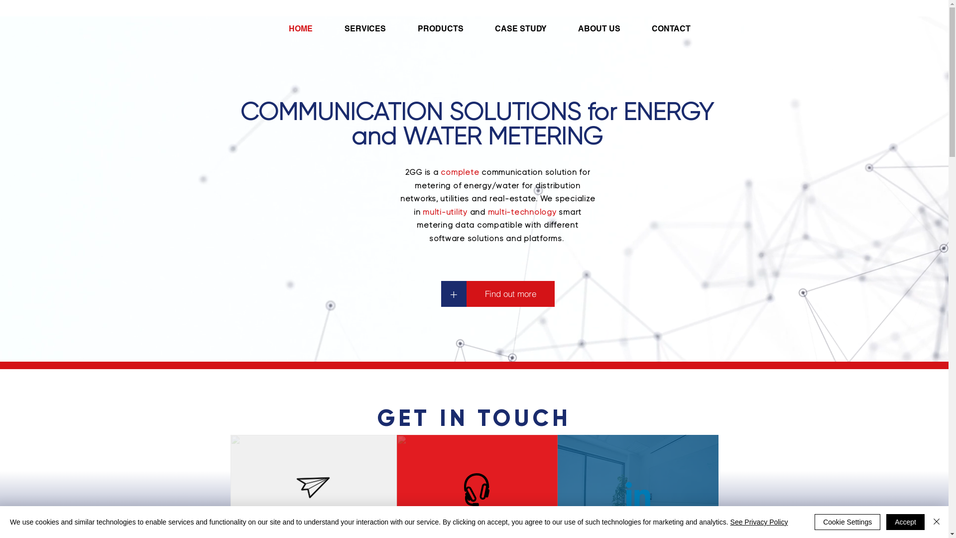  I want to click on ABOUT US, so click(607, 29).